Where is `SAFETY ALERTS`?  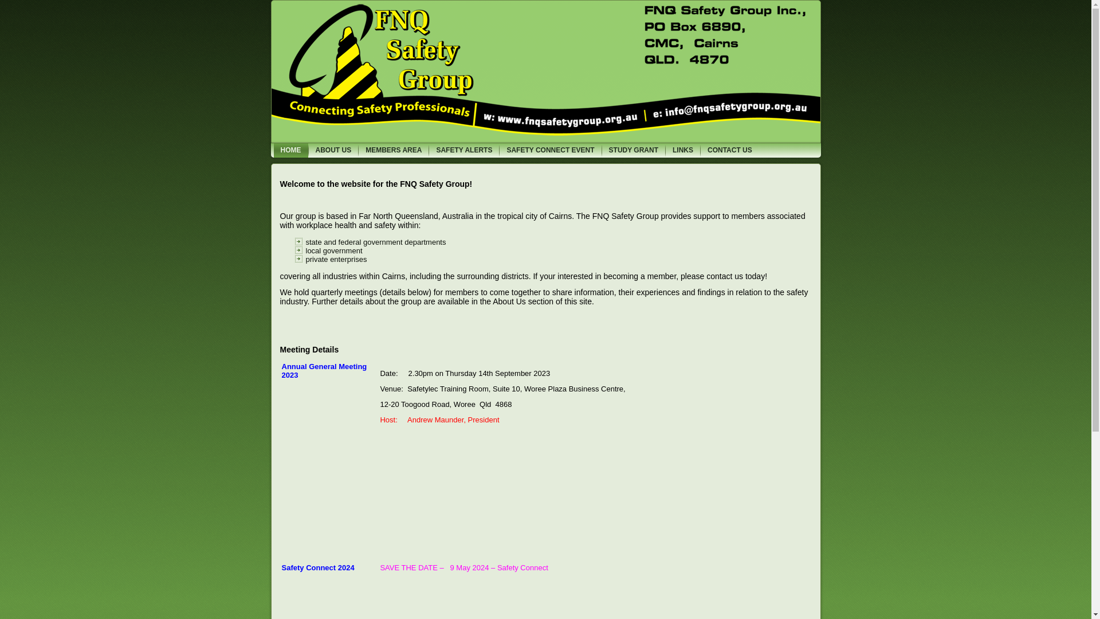 SAFETY ALERTS is located at coordinates (464, 150).